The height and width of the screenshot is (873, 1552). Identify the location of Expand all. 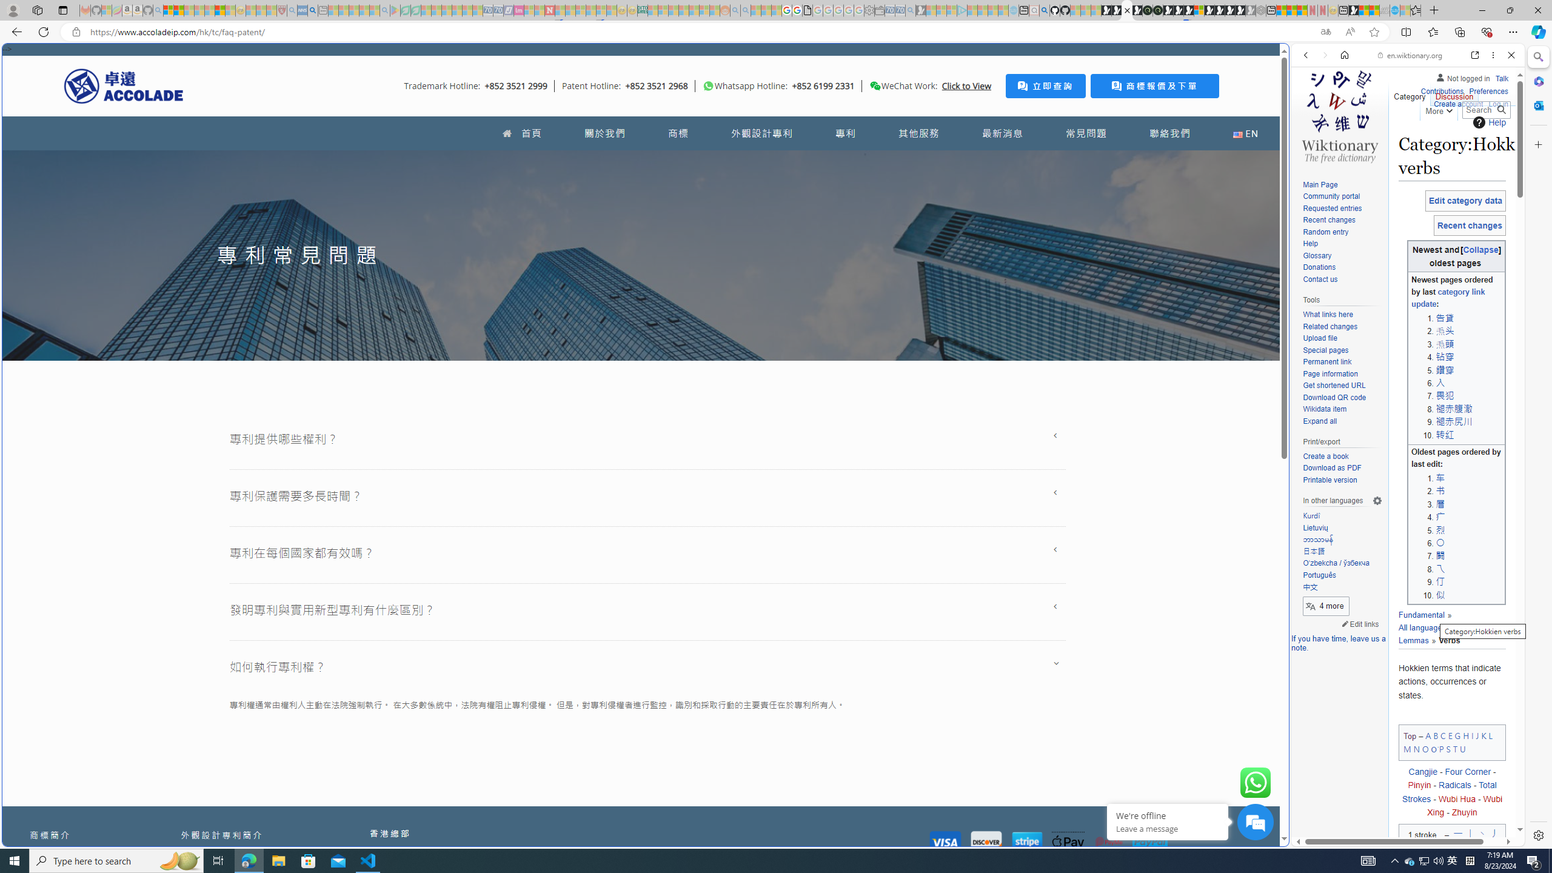
(1342, 421).